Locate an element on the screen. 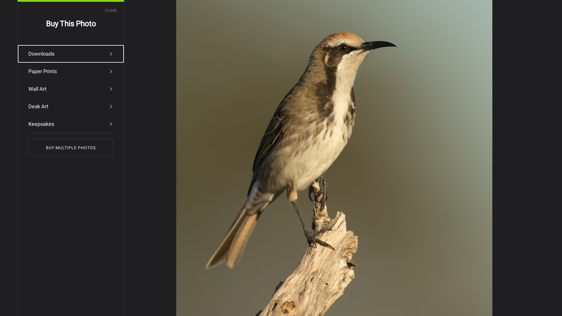 The image size is (562, 316). Share Gallery is located at coordinates (483, 86).